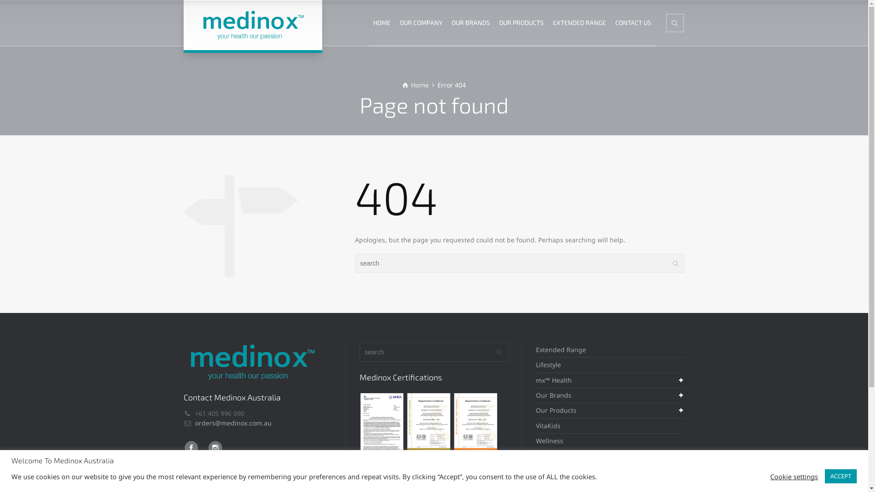  What do you see at coordinates (416, 85) in the screenshot?
I see `Home` at bounding box center [416, 85].